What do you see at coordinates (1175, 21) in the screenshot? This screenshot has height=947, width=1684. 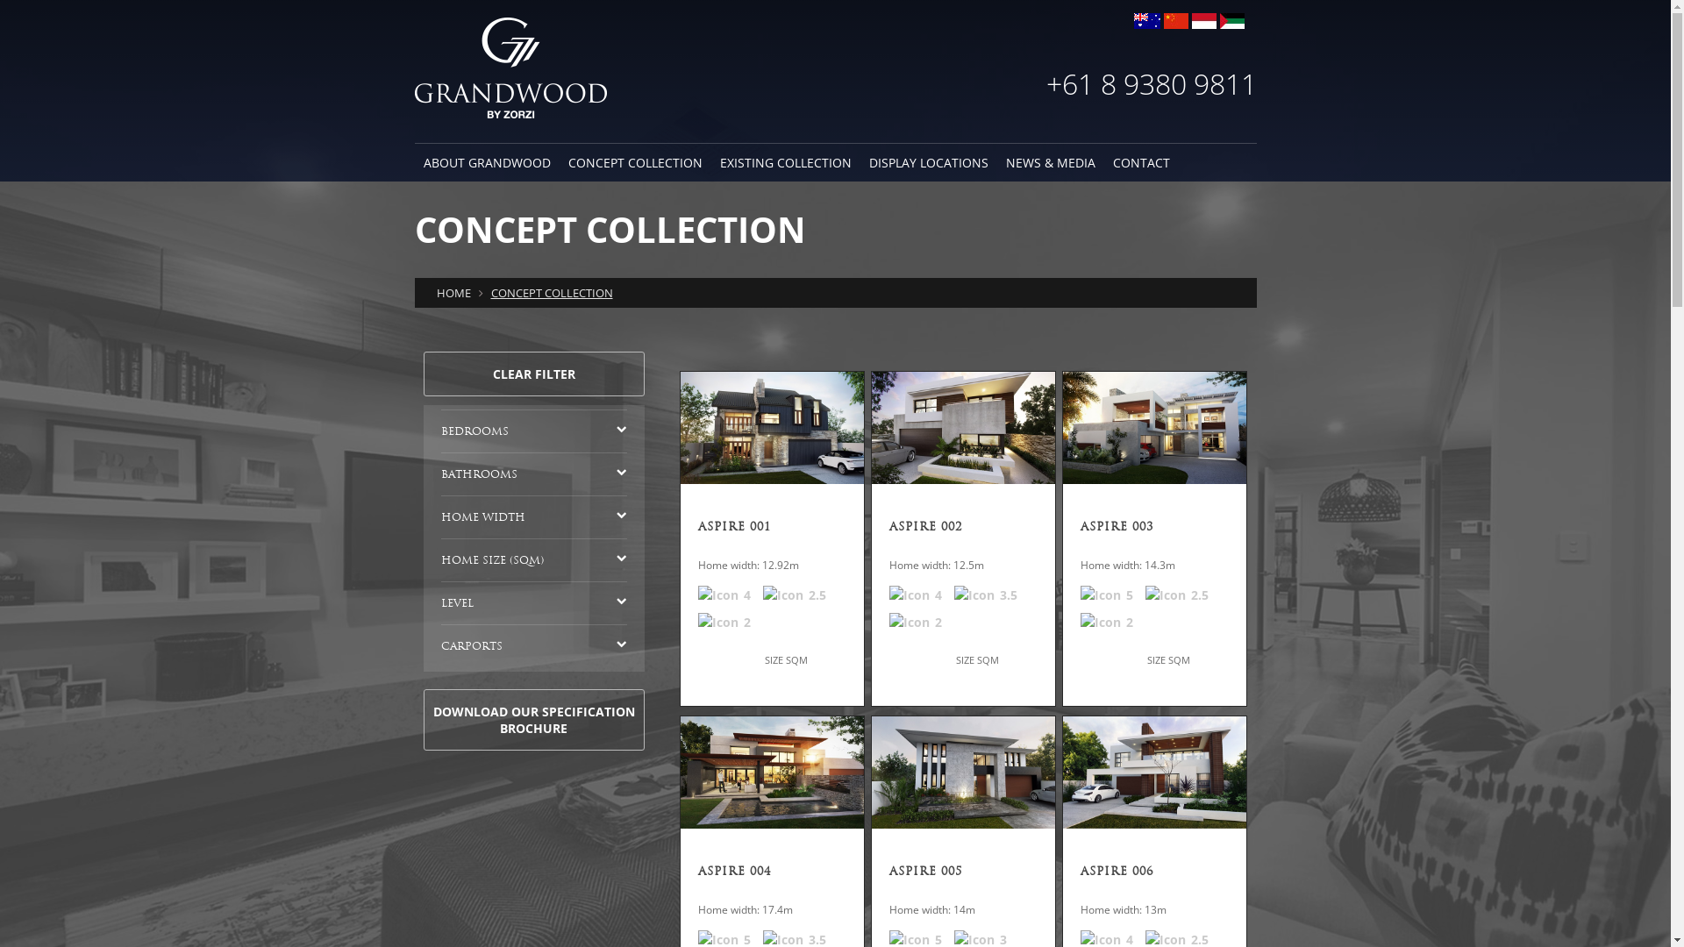 I see `Flag` at bounding box center [1175, 21].